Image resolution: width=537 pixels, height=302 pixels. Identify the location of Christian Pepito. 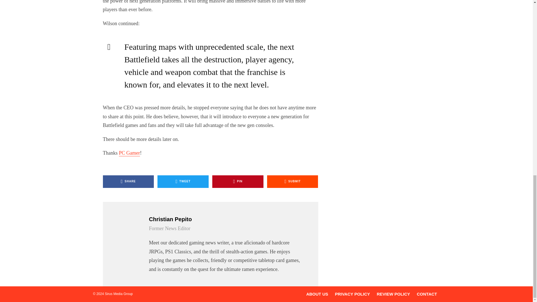
(226, 219).